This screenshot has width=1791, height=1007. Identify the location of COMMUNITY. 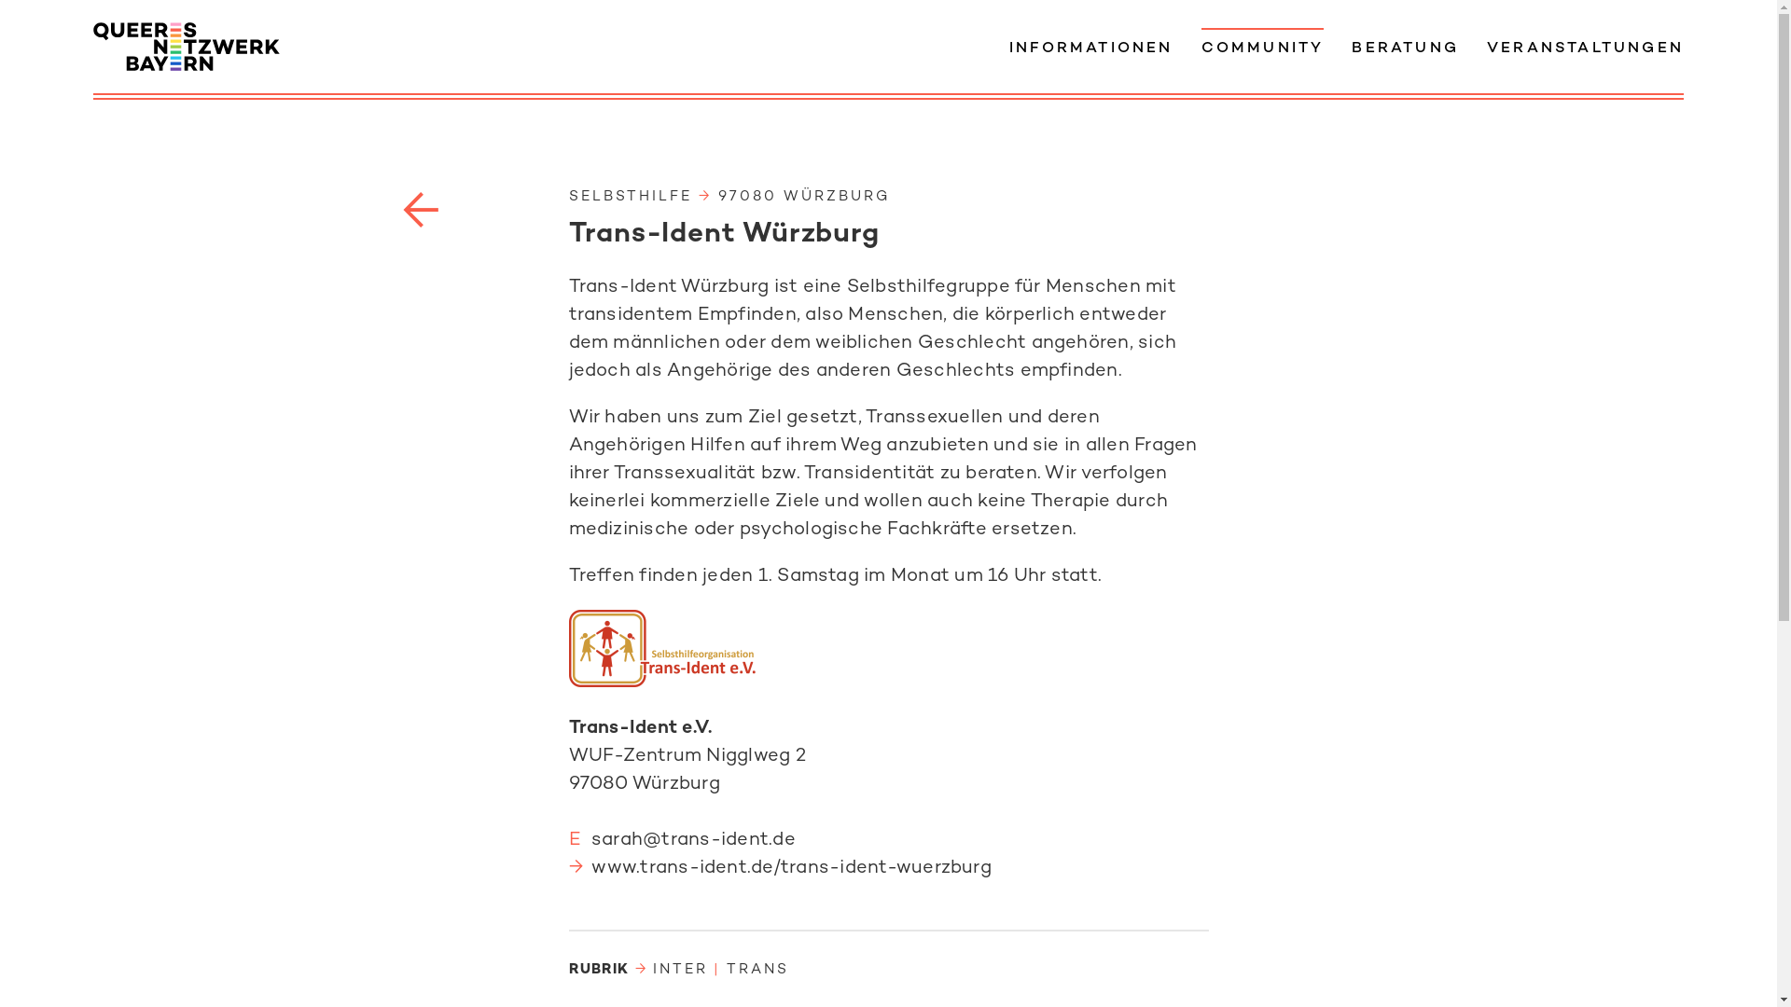
(1263, 45).